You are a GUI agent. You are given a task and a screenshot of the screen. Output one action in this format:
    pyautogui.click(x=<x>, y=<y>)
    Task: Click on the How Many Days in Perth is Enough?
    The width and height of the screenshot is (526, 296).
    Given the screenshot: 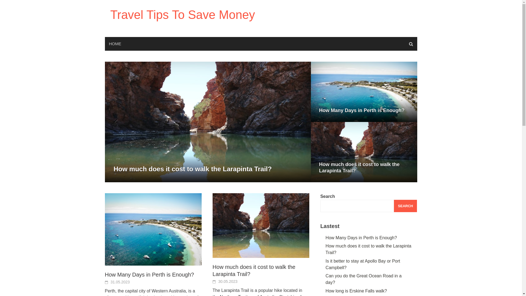 What is the action you would take?
    pyautogui.click(x=208, y=169)
    